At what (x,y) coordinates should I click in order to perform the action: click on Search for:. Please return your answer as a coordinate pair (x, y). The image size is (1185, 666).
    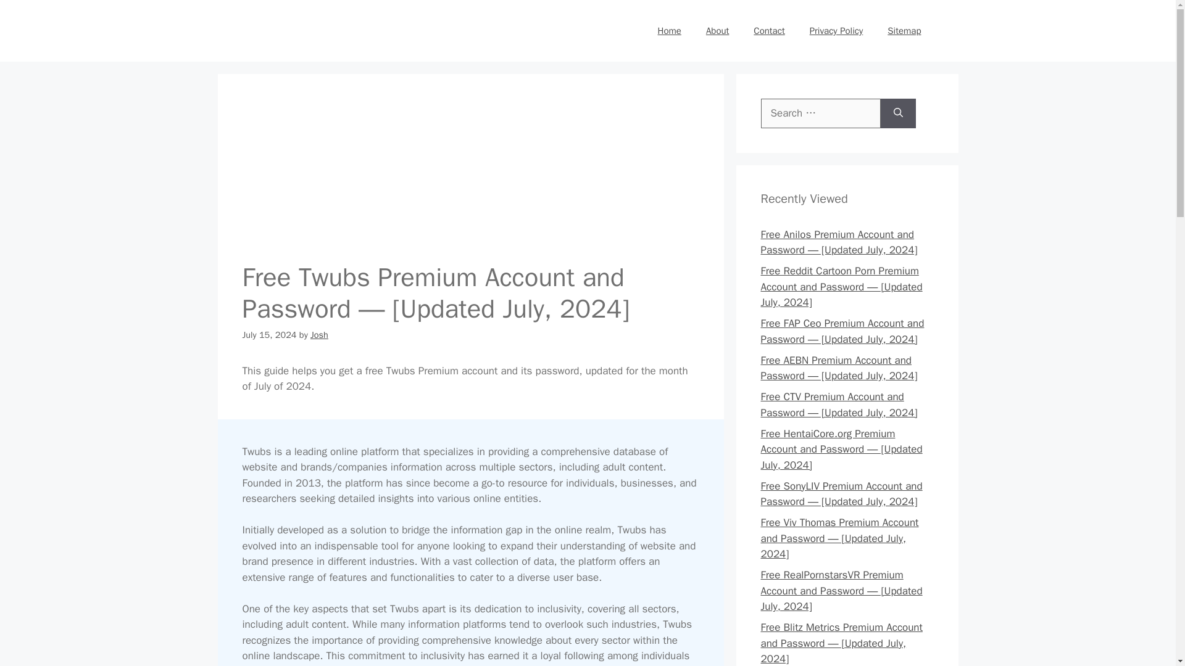
    Looking at the image, I should click on (820, 113).